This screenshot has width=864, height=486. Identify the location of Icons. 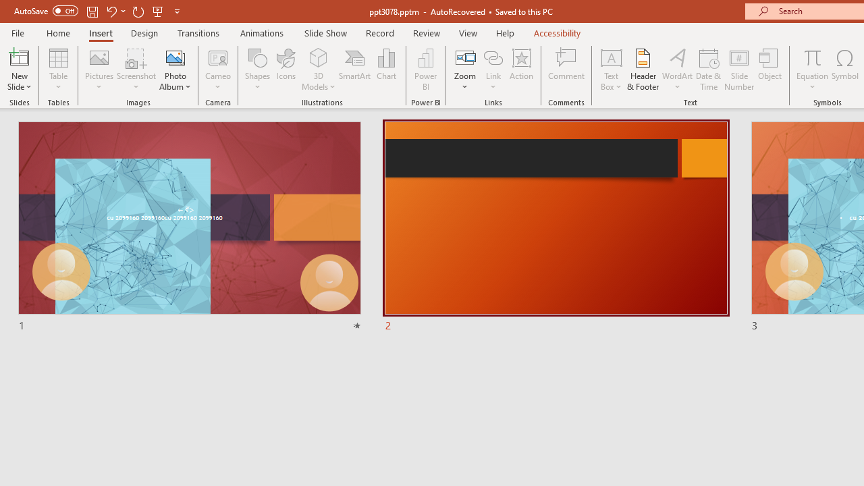
(286, 69).